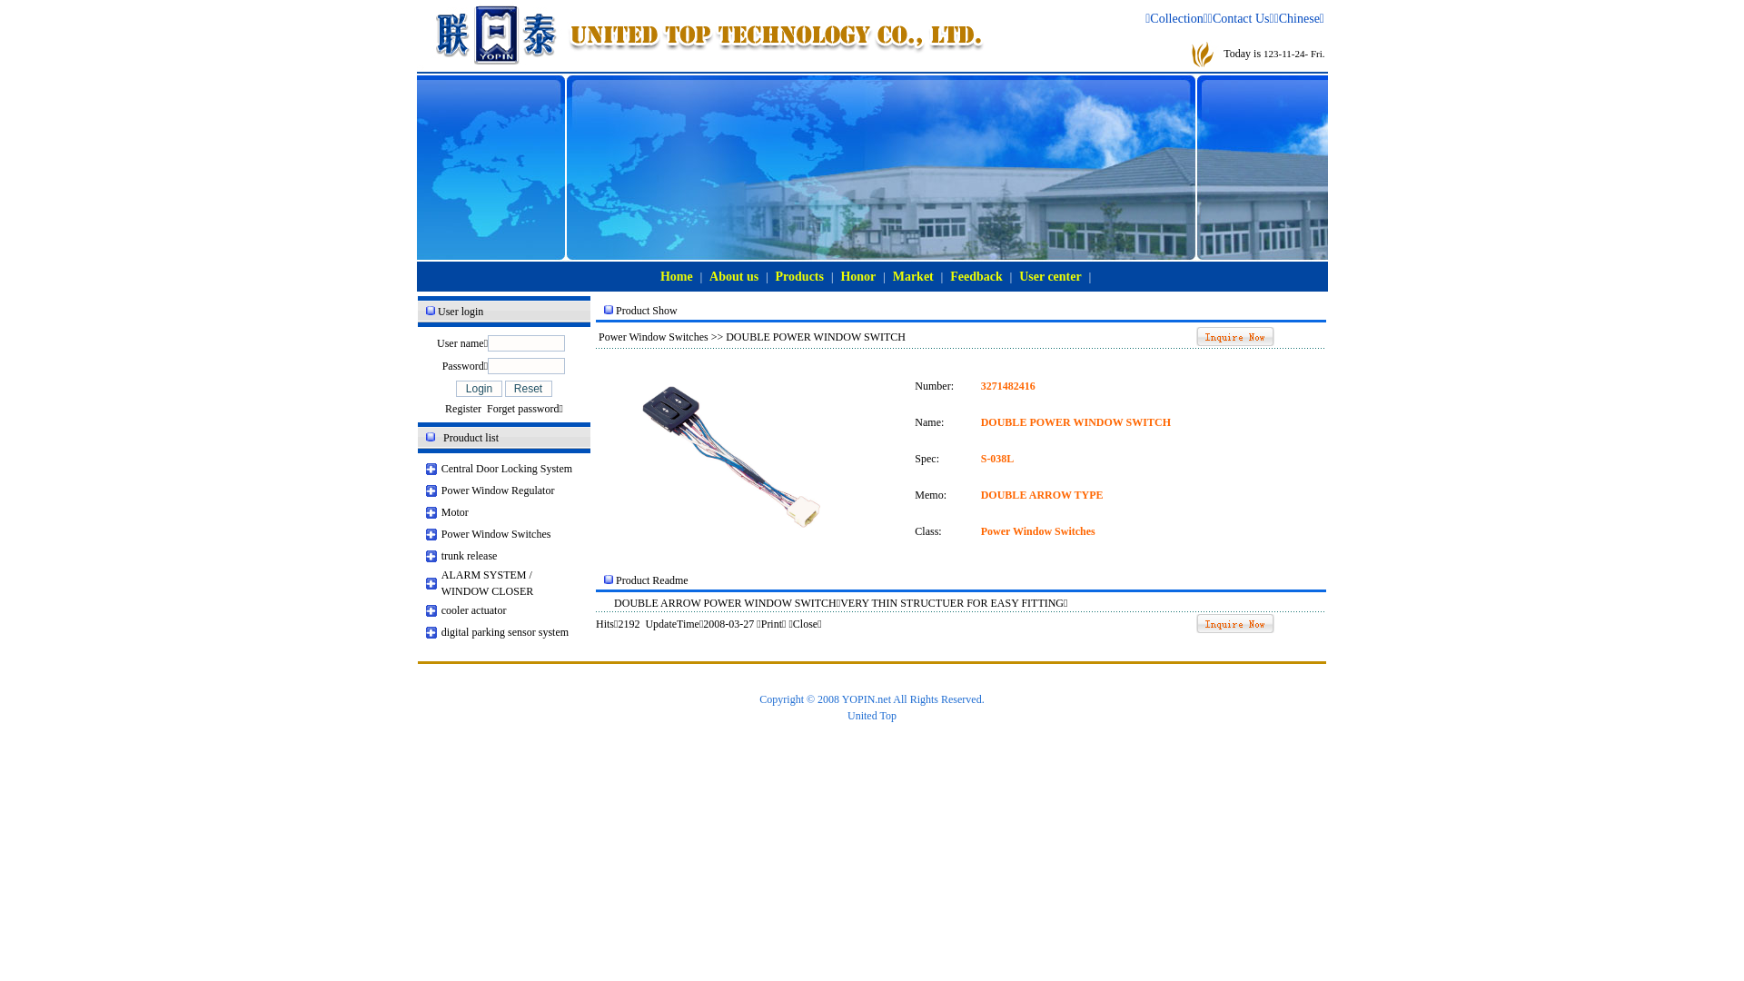  I want to click on Power Window Switches, so click(654, 337).